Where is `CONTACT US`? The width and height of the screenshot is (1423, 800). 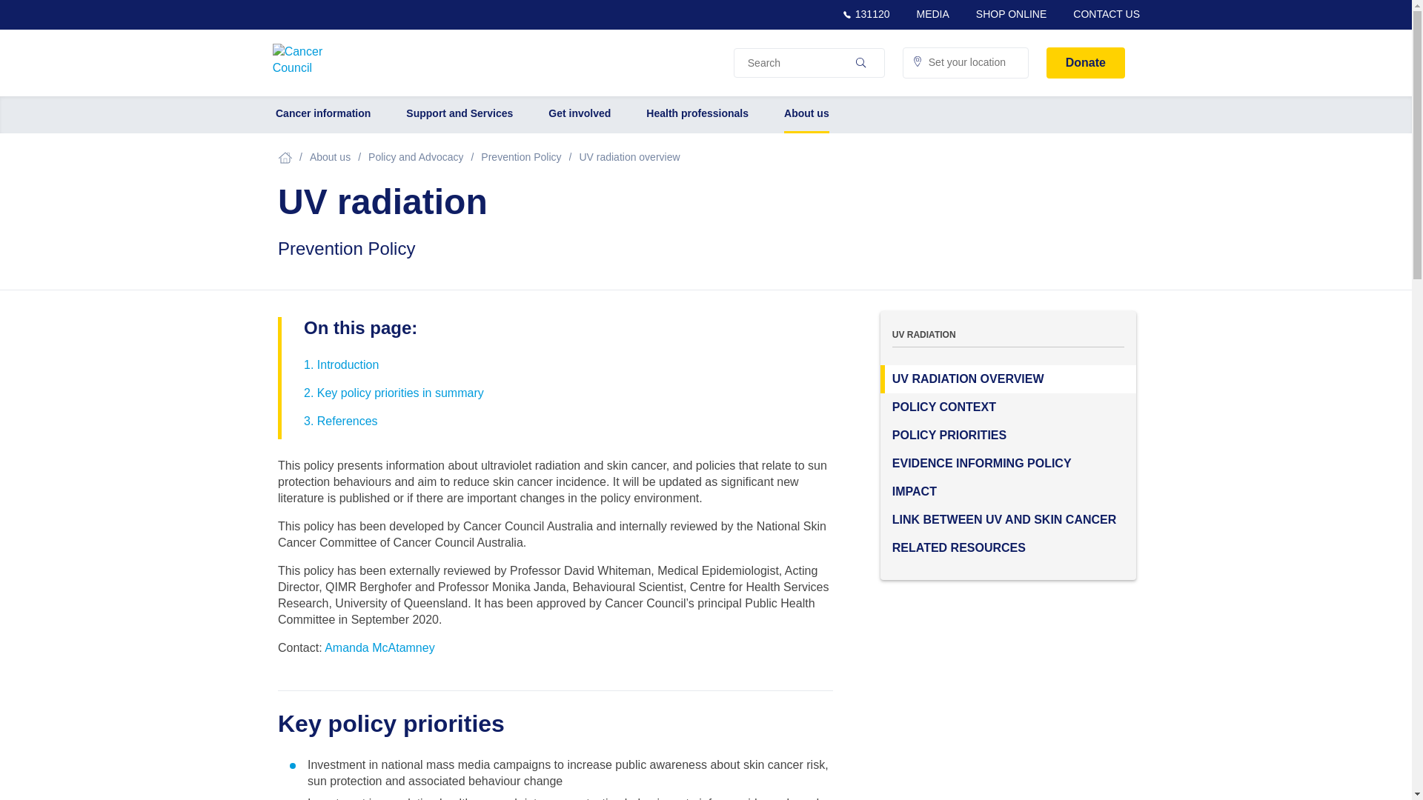 CONTACT US is located at coordinates (1106, 14).